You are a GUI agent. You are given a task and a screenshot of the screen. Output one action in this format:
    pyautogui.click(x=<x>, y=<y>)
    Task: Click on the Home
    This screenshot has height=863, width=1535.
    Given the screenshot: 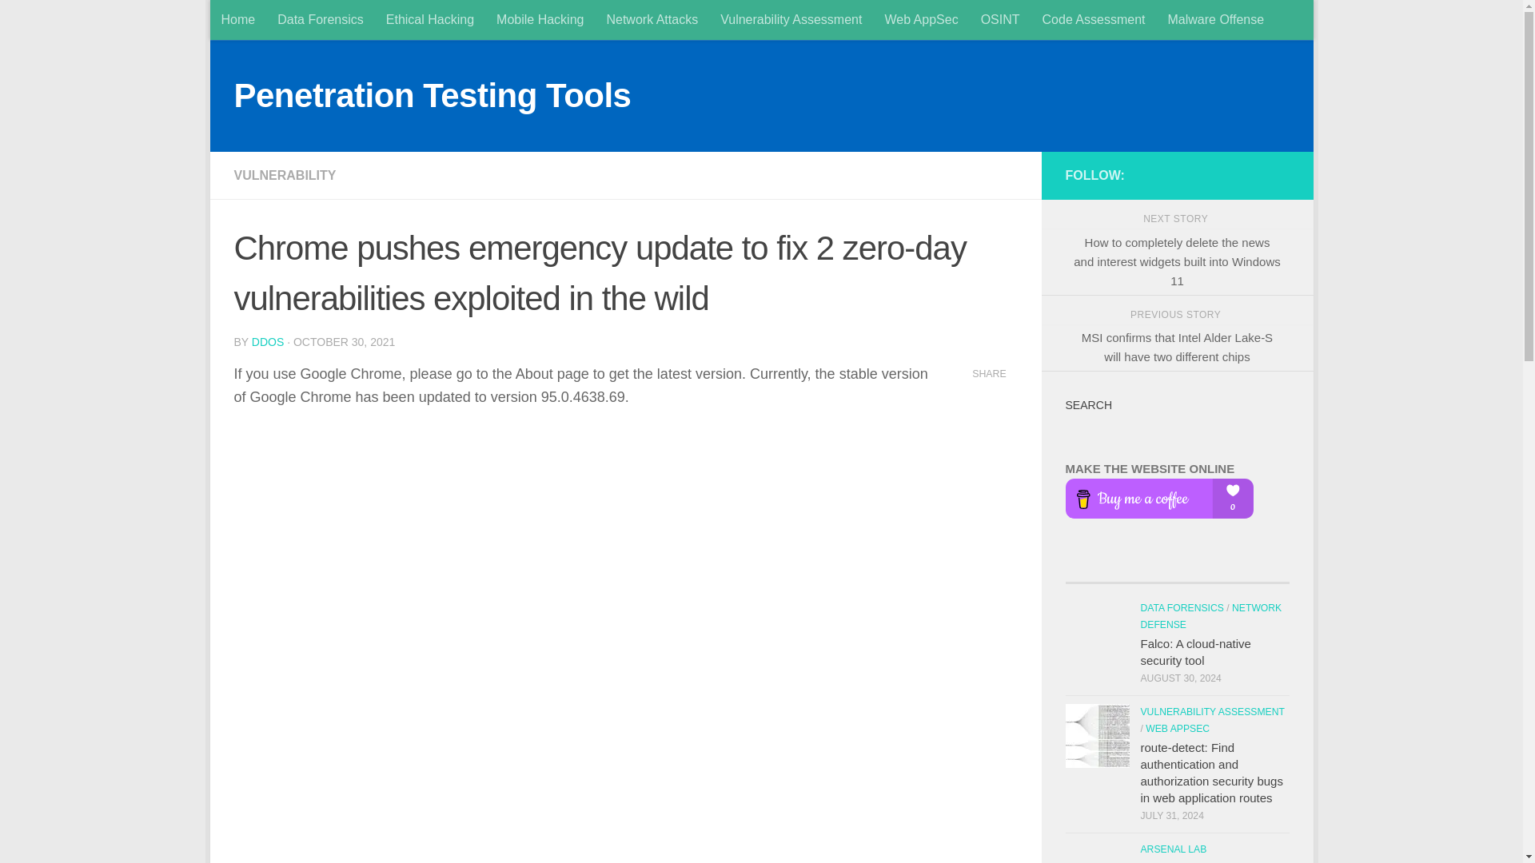 What is the action you would take?
    pyautogui.click(x=237, y=19)
    